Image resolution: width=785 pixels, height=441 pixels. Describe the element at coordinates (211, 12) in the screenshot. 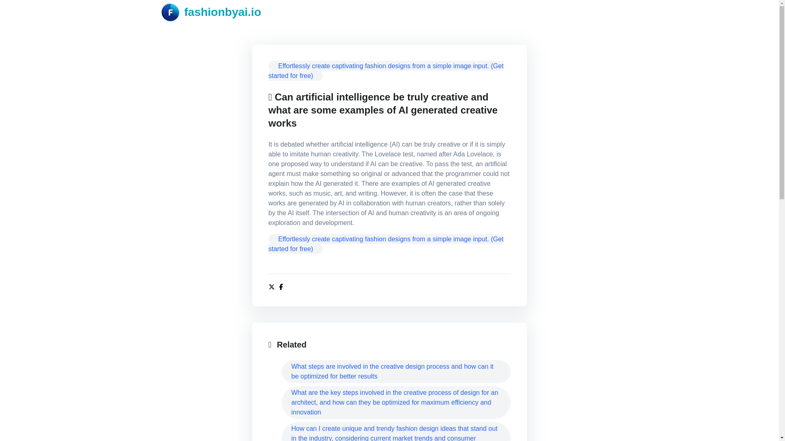

I see `fashionbyai.io` at that location.